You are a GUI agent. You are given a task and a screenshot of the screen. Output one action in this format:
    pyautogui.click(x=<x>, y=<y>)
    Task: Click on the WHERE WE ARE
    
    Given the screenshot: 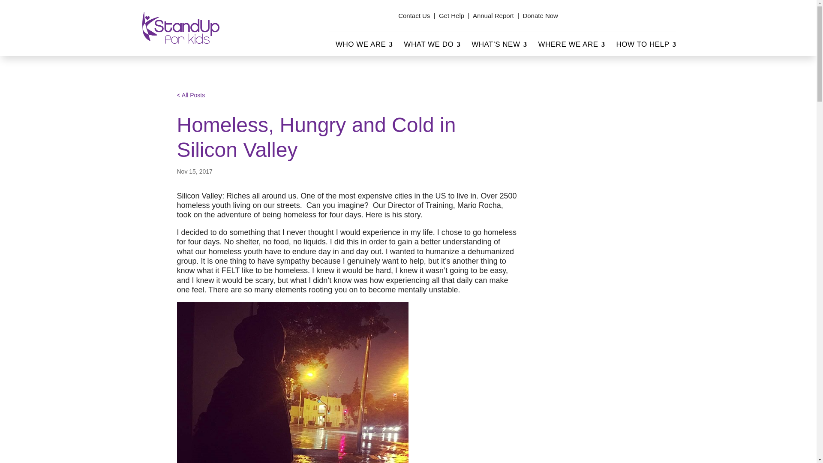 What is the action you would take?
    pyautogui.click(x=571, y=46)
    